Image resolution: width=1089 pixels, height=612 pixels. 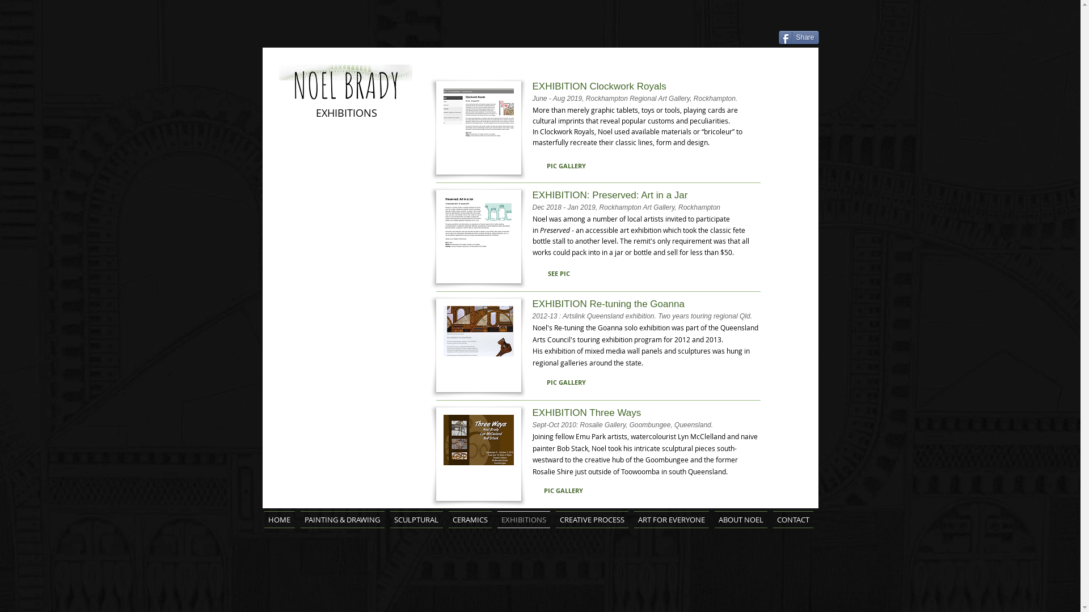 What do you see at coordinates (281, 520) in the screenshot?
I see `HOME` at bounding box center [281, 520].